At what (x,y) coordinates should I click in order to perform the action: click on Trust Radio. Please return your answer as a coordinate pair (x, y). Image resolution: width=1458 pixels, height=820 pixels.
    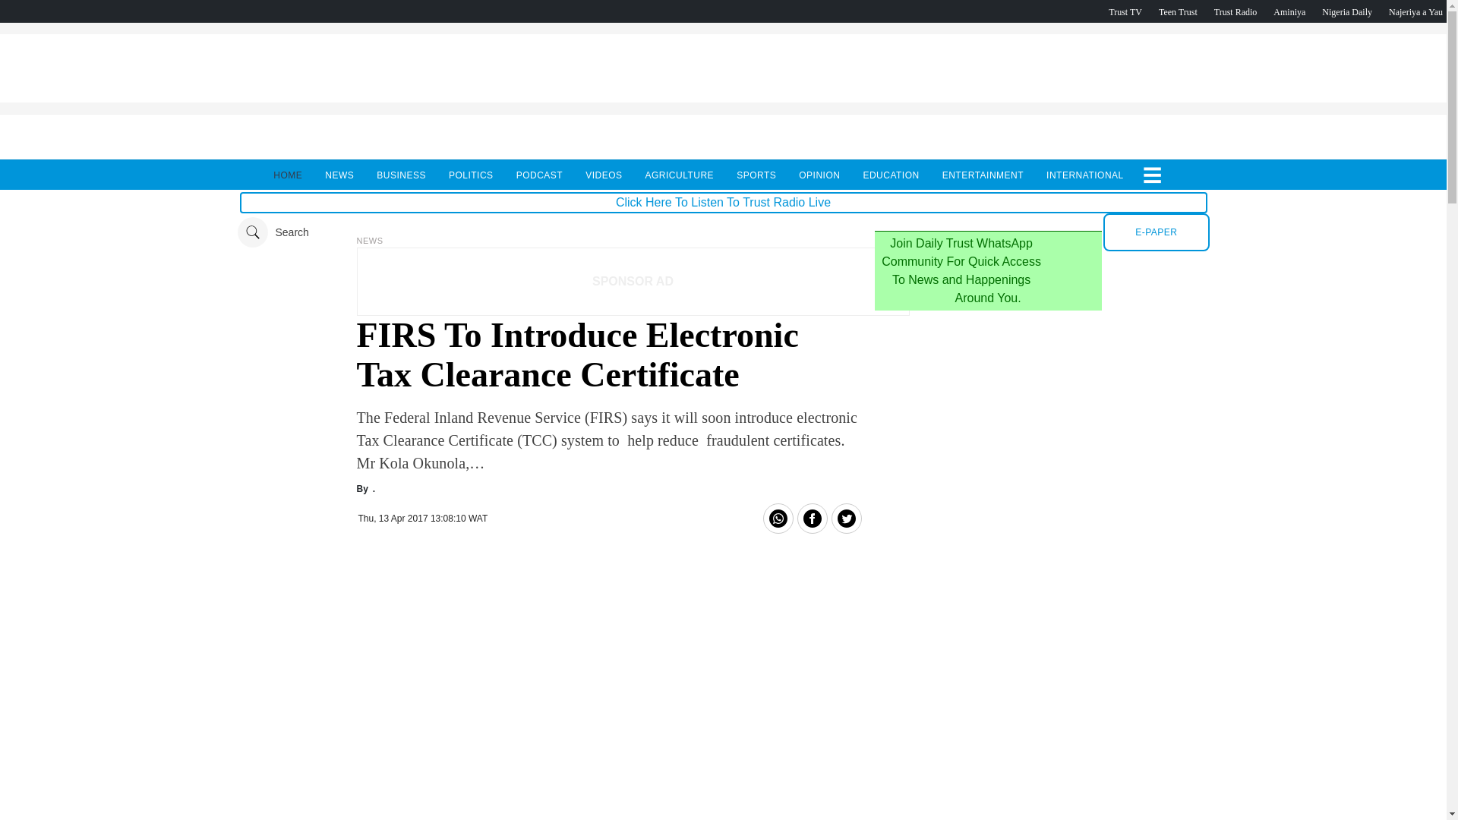
    Looking at the image, I should click on (1236, 11).